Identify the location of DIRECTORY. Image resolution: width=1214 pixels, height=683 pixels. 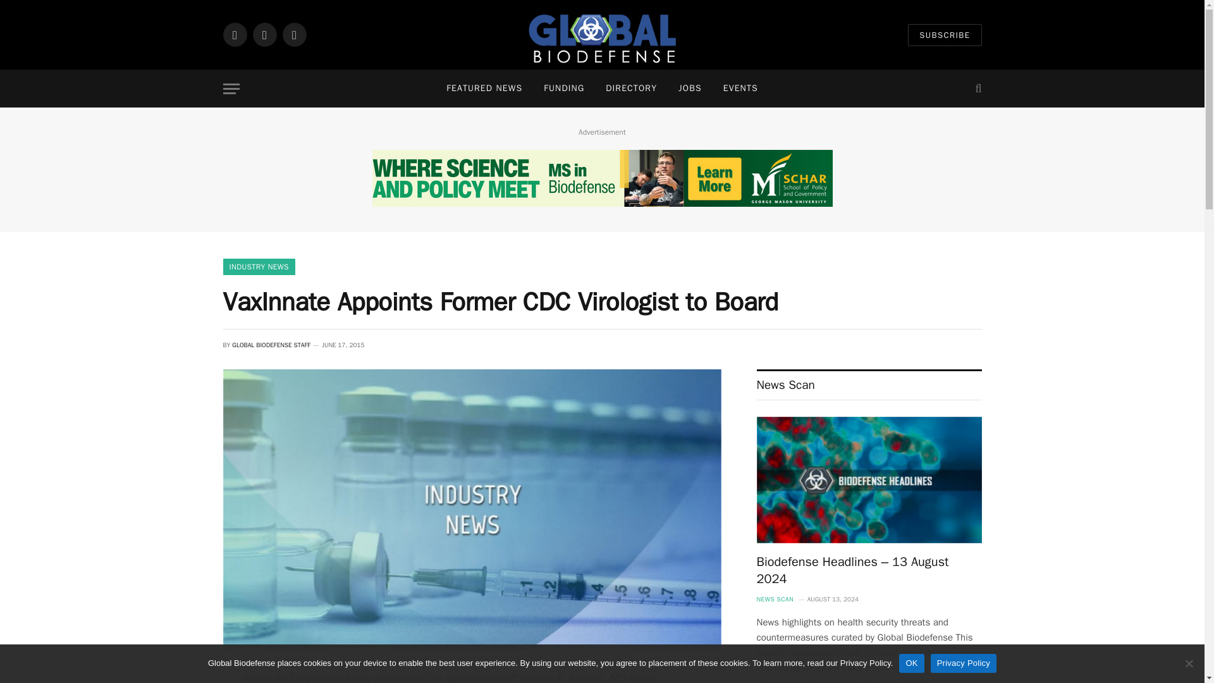
(631, 89).